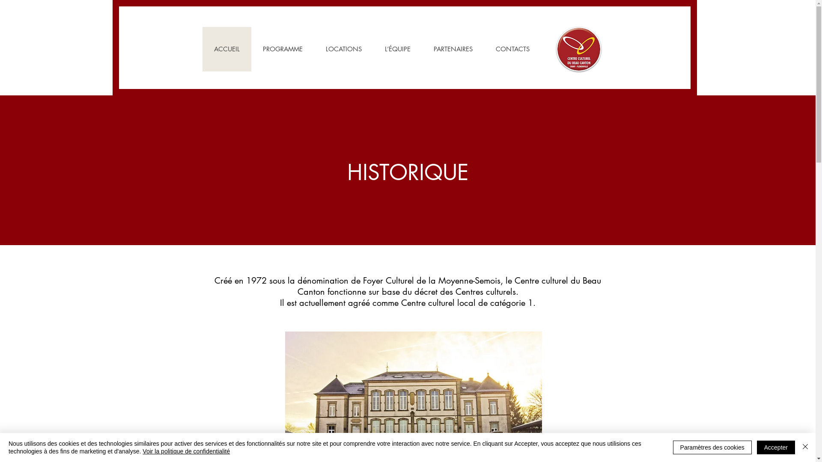  I want to click on CONTACTS, so click(512, 49).